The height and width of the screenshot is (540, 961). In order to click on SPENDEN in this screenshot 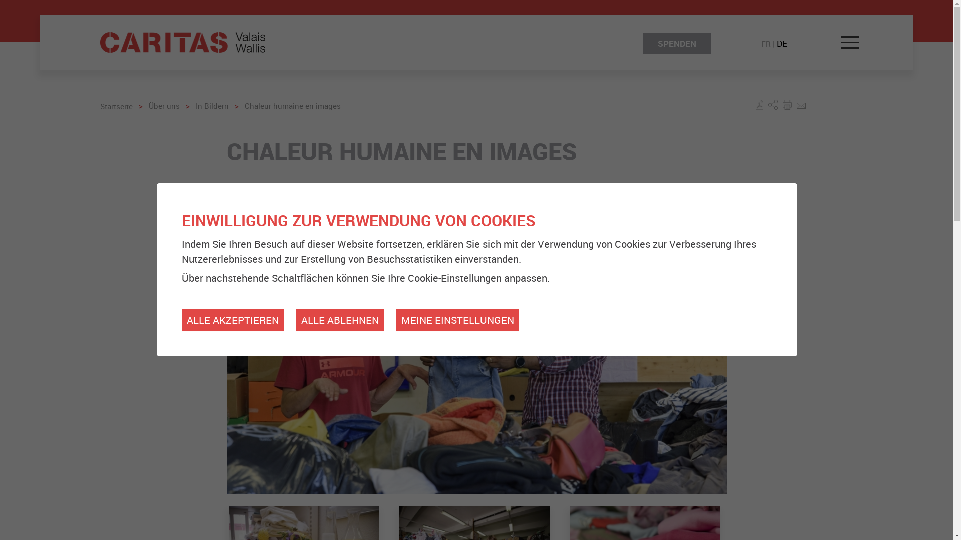, I will do `click(677, 44)`.